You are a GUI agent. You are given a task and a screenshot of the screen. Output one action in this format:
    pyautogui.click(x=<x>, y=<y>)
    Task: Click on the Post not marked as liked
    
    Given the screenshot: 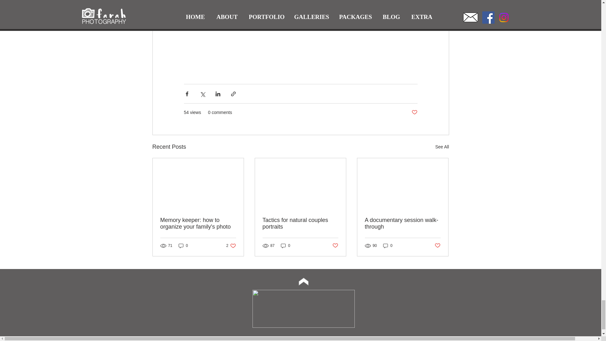 What is the action you would take?
    pyautogui.click(x=414, y=112)
    